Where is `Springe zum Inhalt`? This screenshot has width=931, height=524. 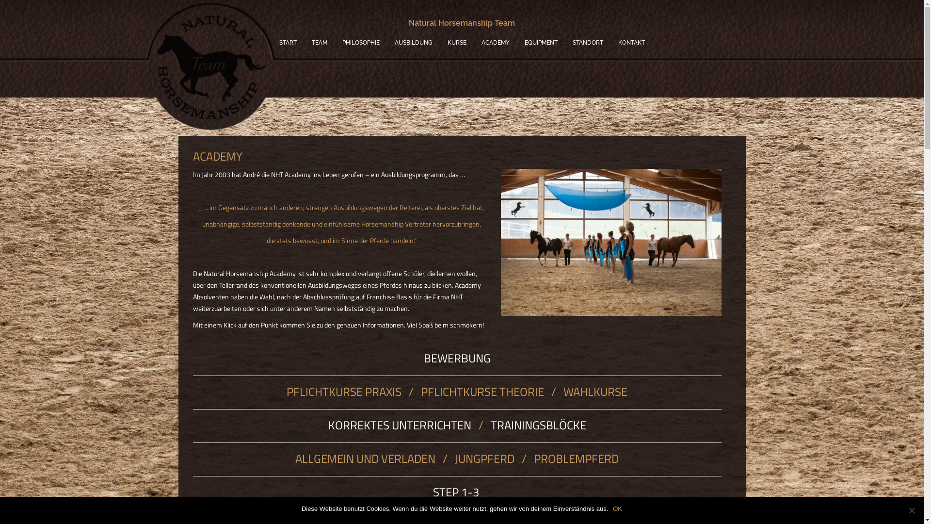 Springe zum Inhalt is located at coordinates (0, 0).